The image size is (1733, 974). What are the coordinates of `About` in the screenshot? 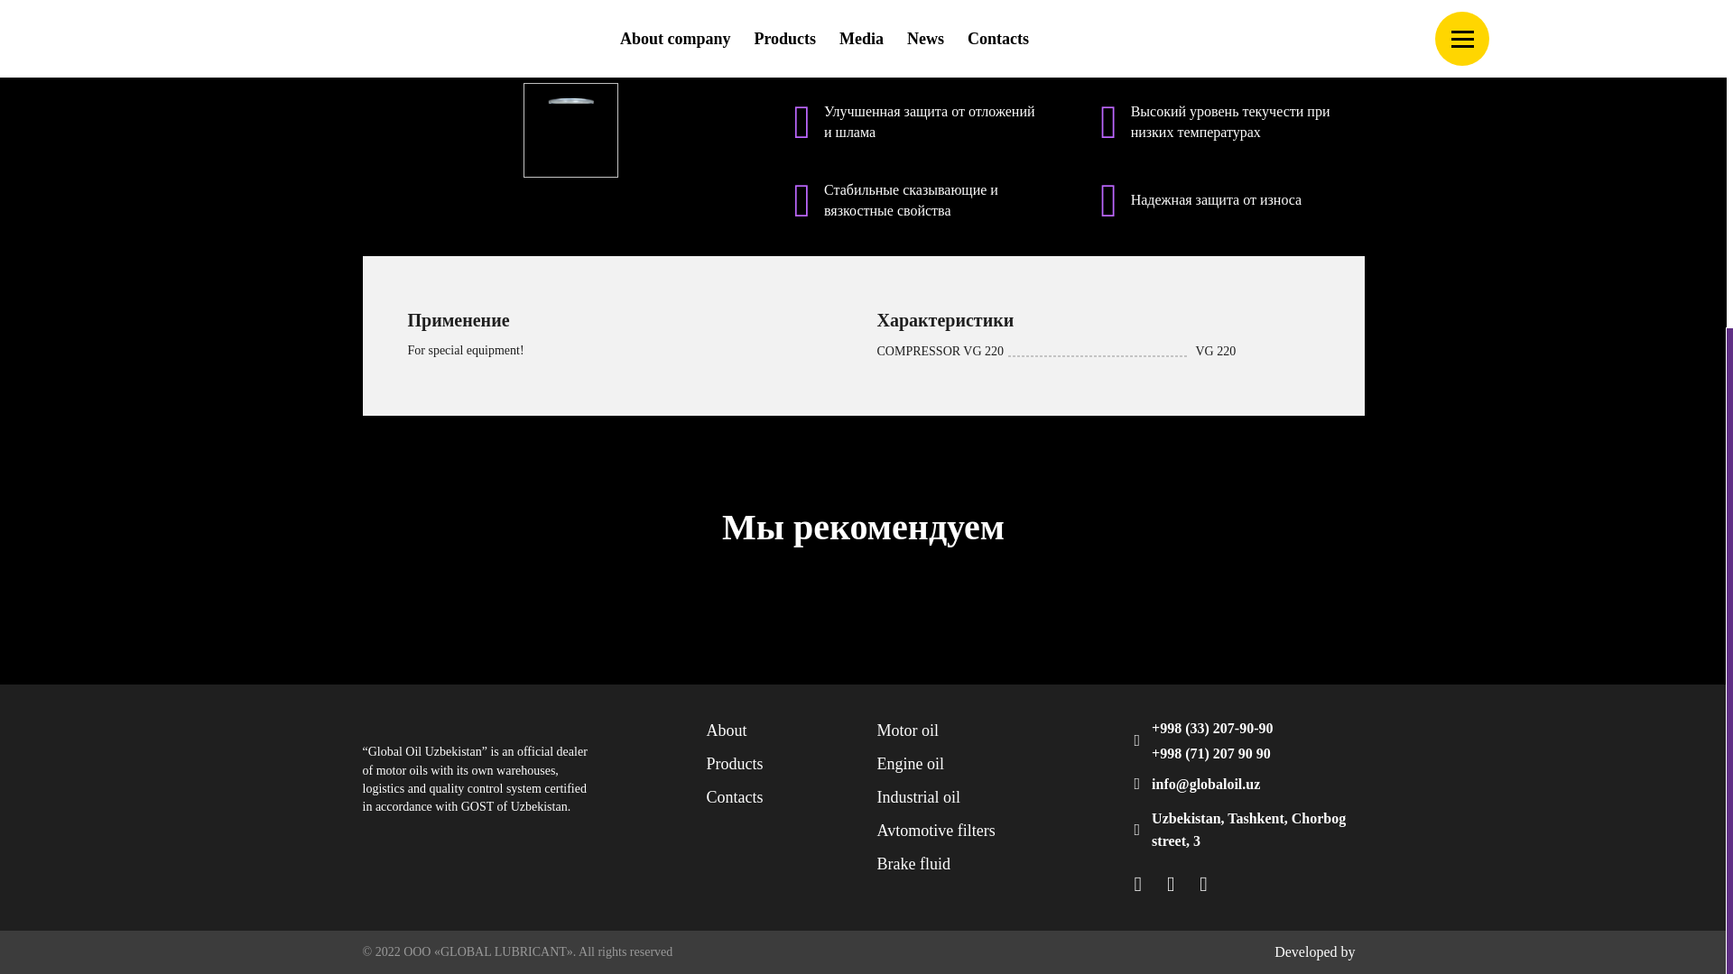 It's located at (726, 730).